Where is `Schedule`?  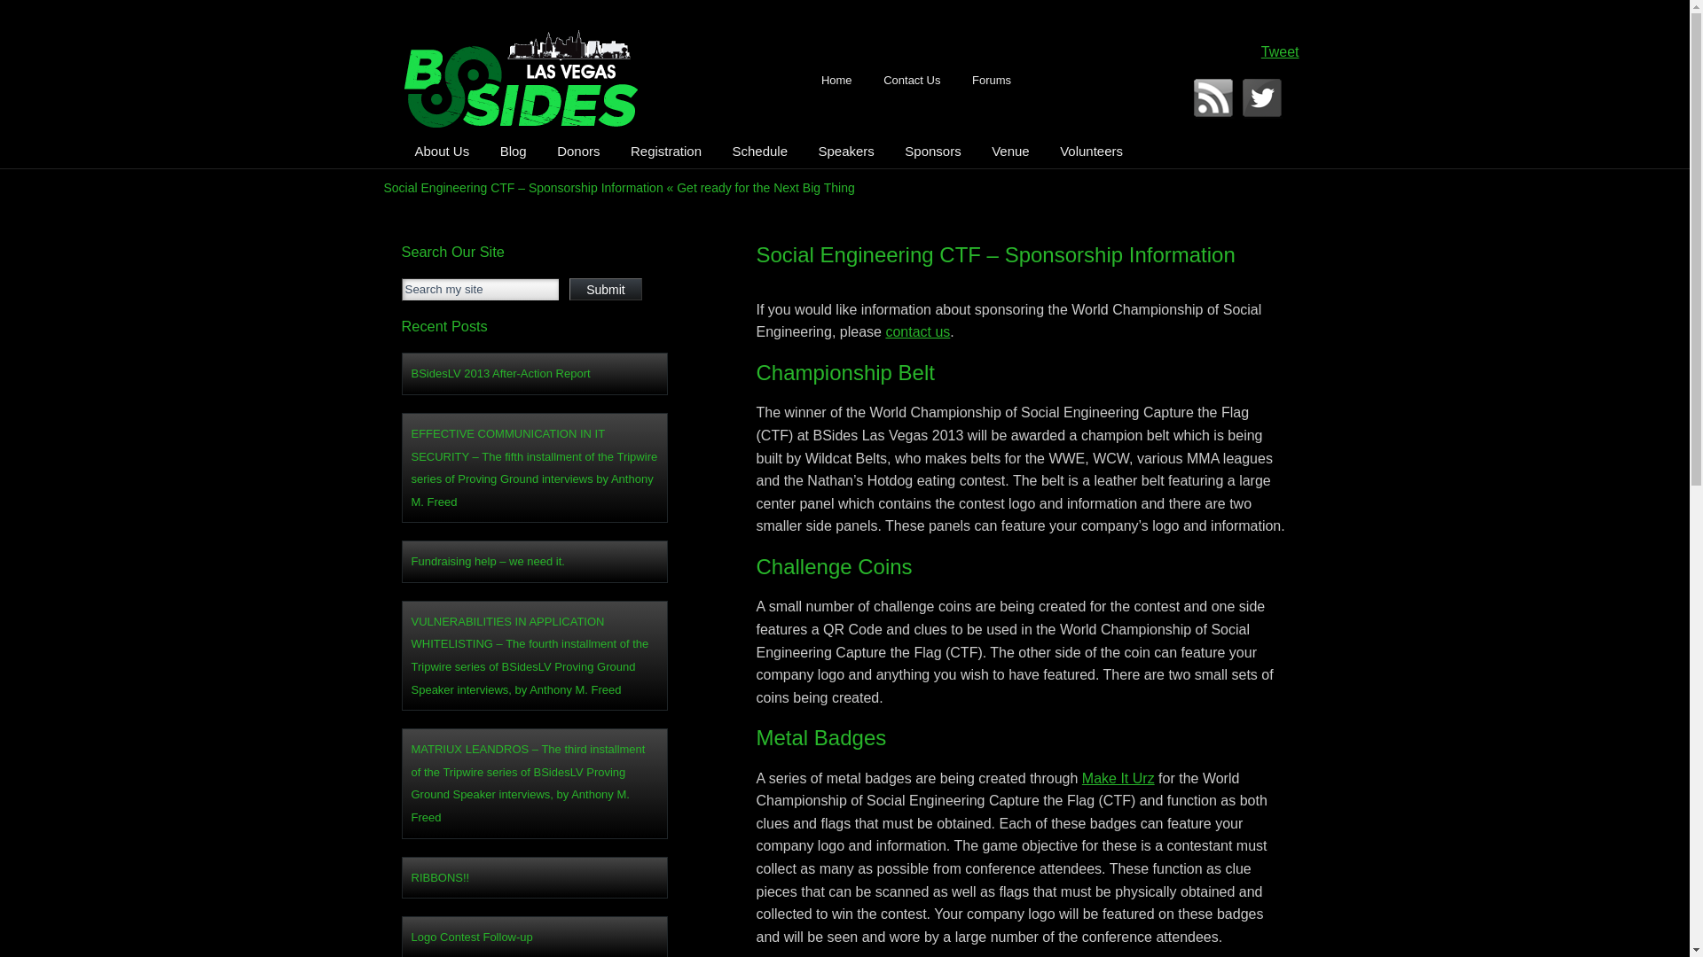
Schedule is located at coordinates (759, 151).